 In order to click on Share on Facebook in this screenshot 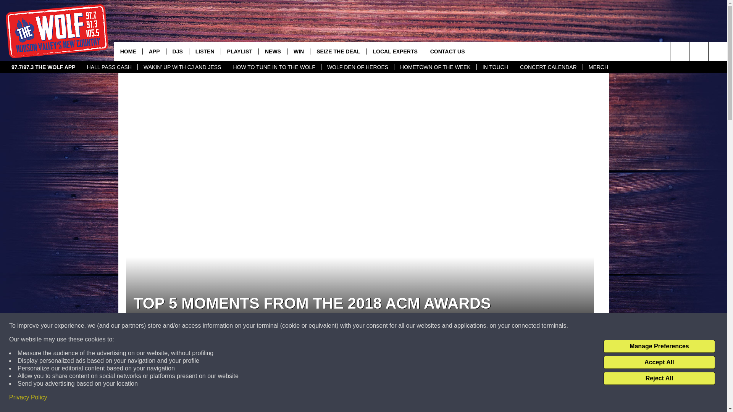, I will do `click(261, 364)`.